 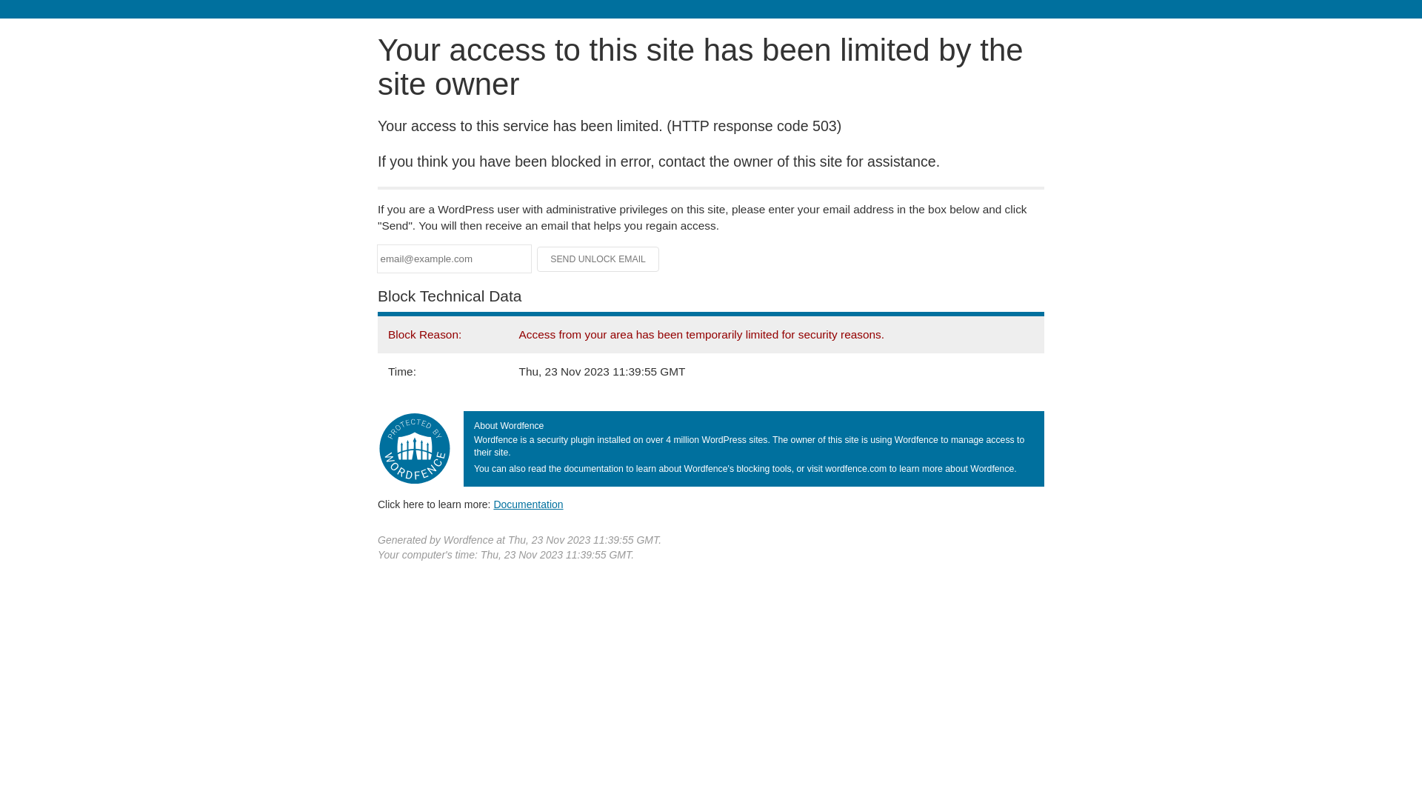 I want to click on Documentation, so click(x=528, y=504).